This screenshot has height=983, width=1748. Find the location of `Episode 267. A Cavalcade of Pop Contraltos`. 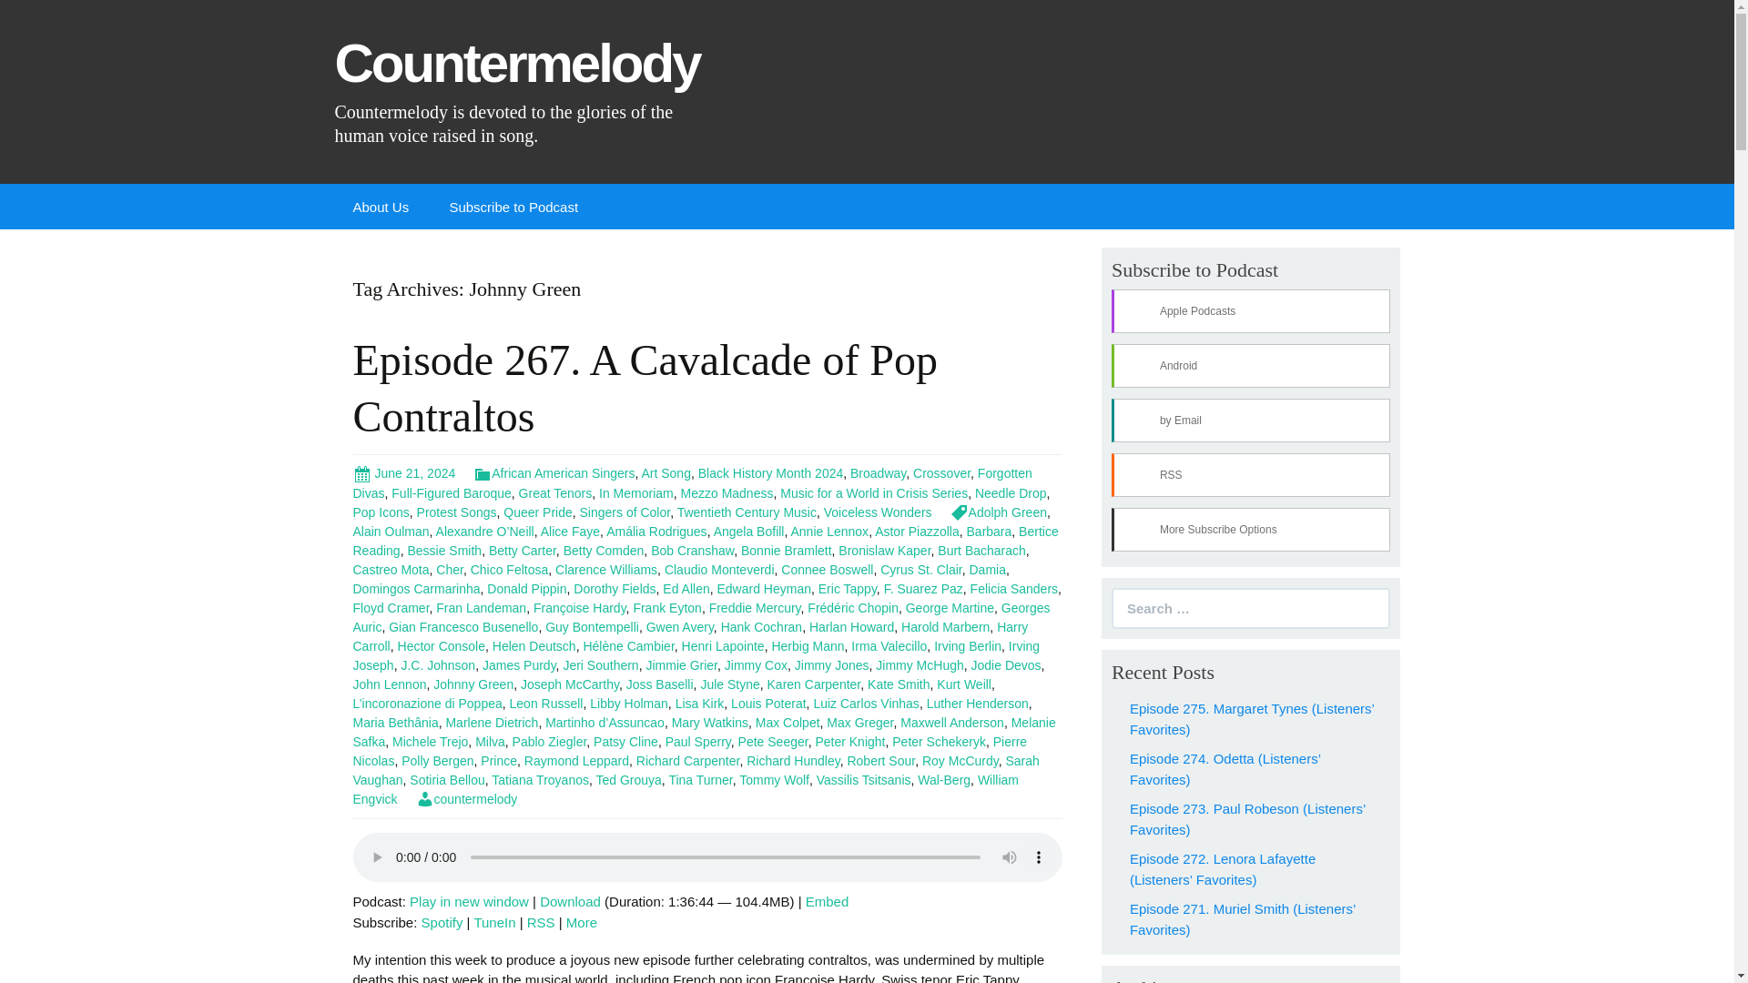

Episode 267. A Cavalcade of Pop Contraltos is located at coordinates (645, 388).